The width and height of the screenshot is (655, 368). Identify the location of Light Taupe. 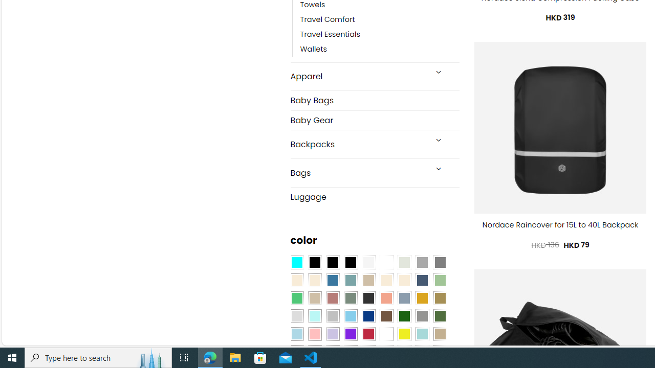
(314, 298).